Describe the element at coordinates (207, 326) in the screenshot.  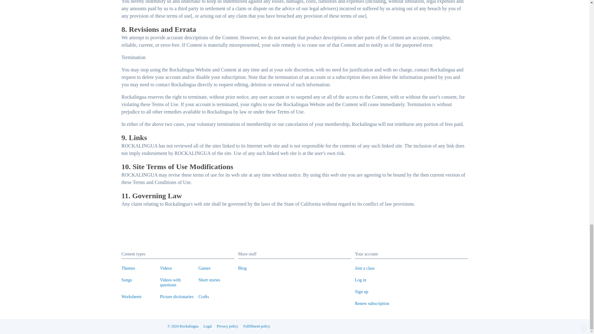
I see `Legal` at that location.